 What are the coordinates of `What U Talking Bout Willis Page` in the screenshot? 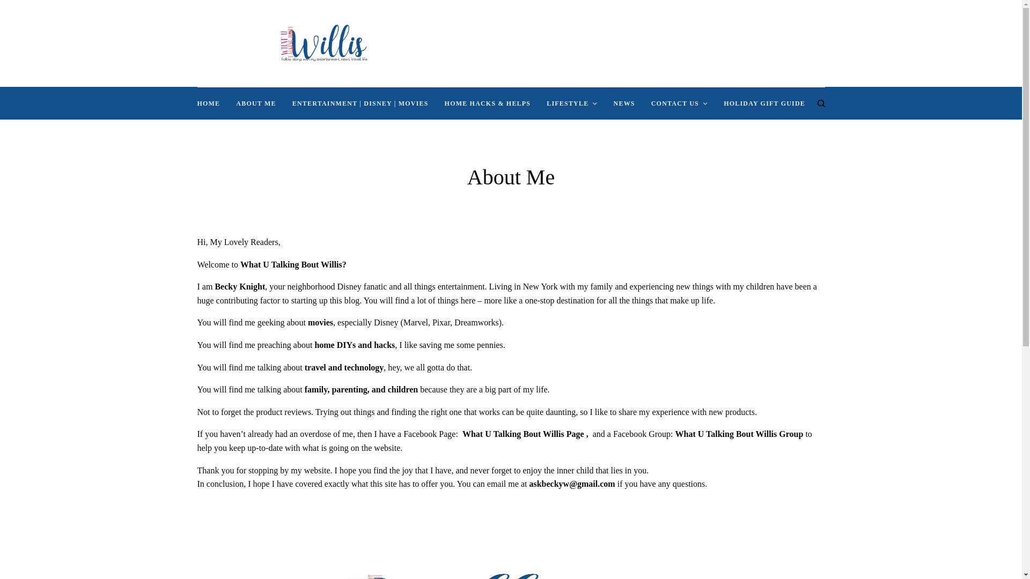 It's located at (523, 434).